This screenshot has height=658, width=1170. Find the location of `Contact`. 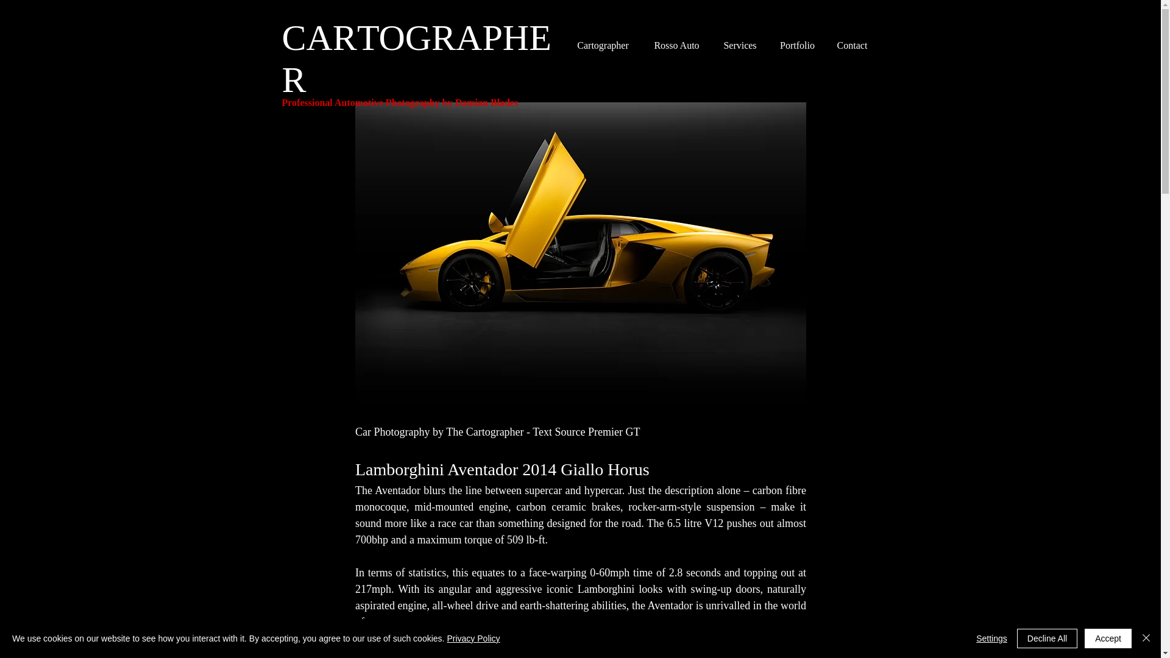

Contact is located at coordinates (852, 45).